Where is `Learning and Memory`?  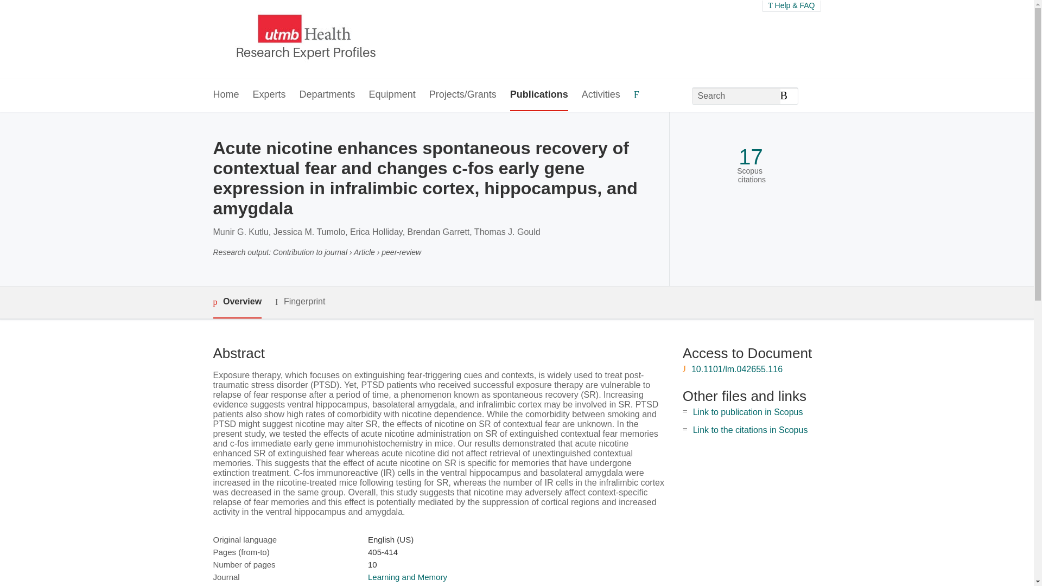
Learning and Memory is located at coordinates (407, 577).